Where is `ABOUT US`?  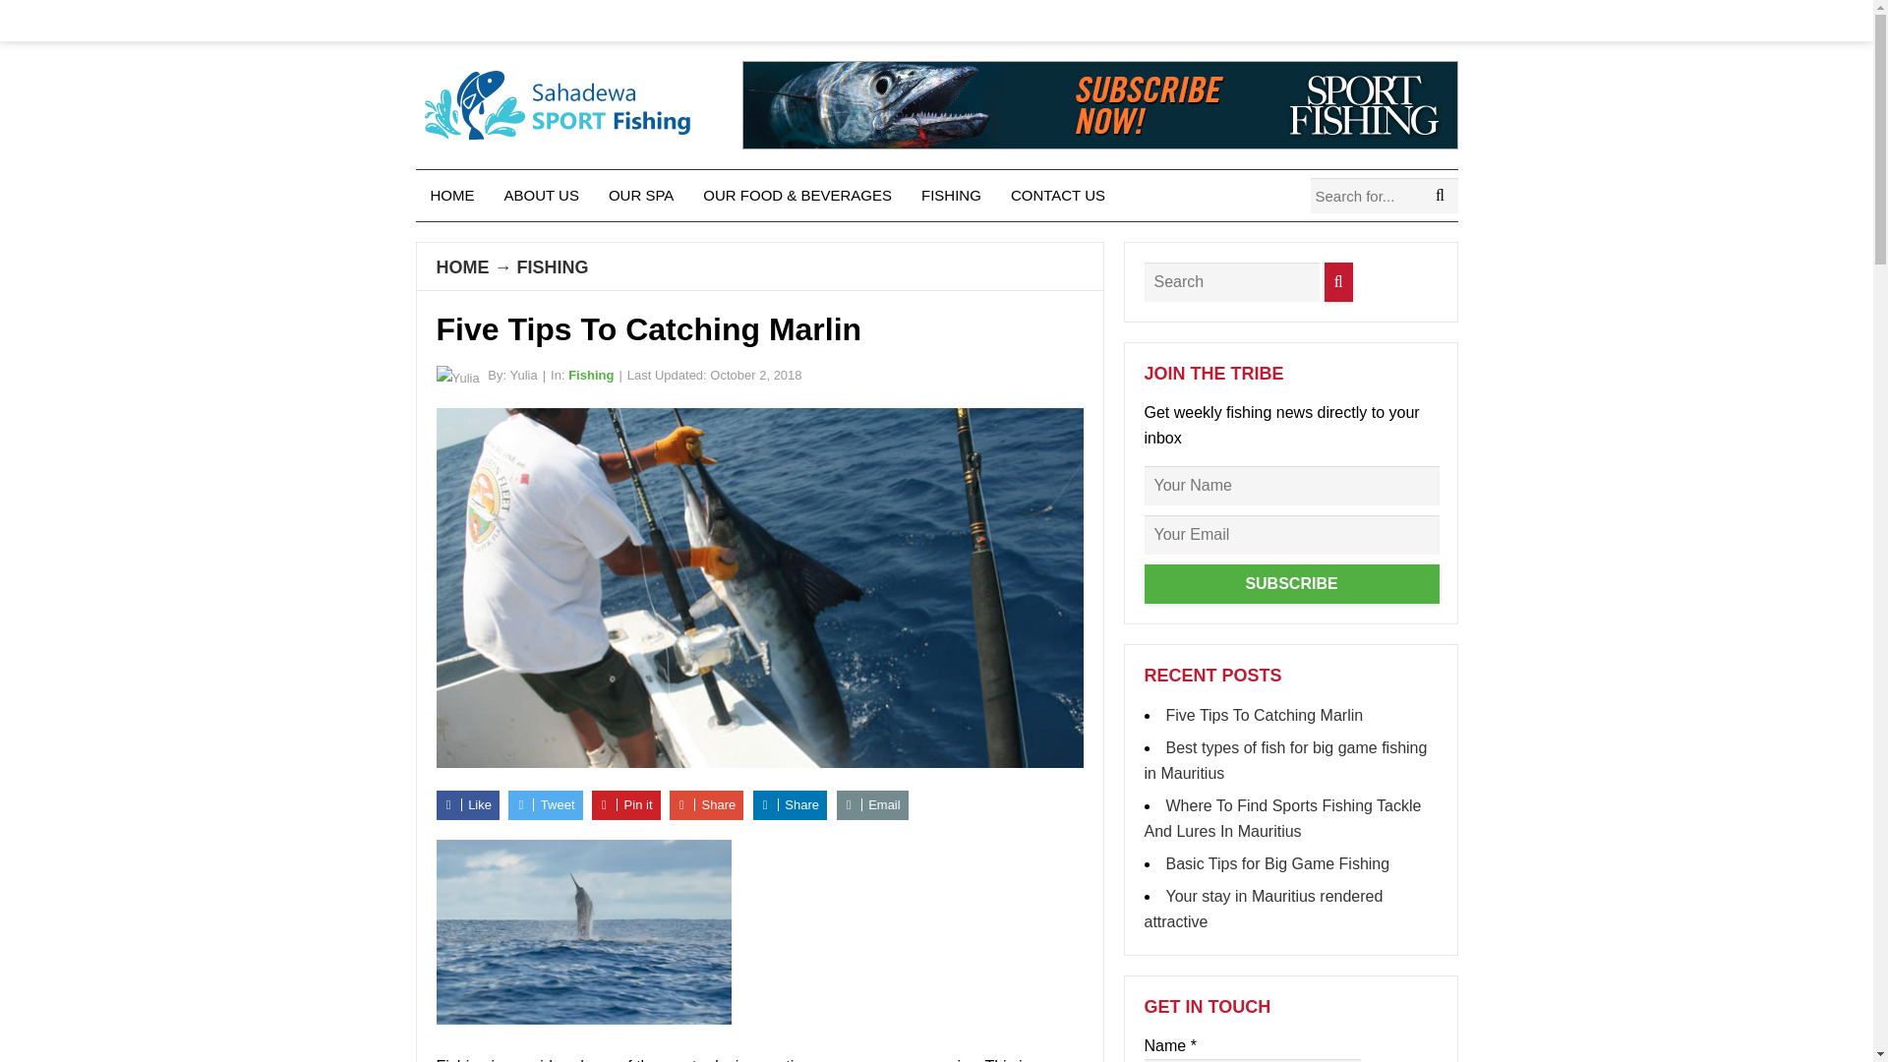
ABOUT US is located at coordinates (541, 195).